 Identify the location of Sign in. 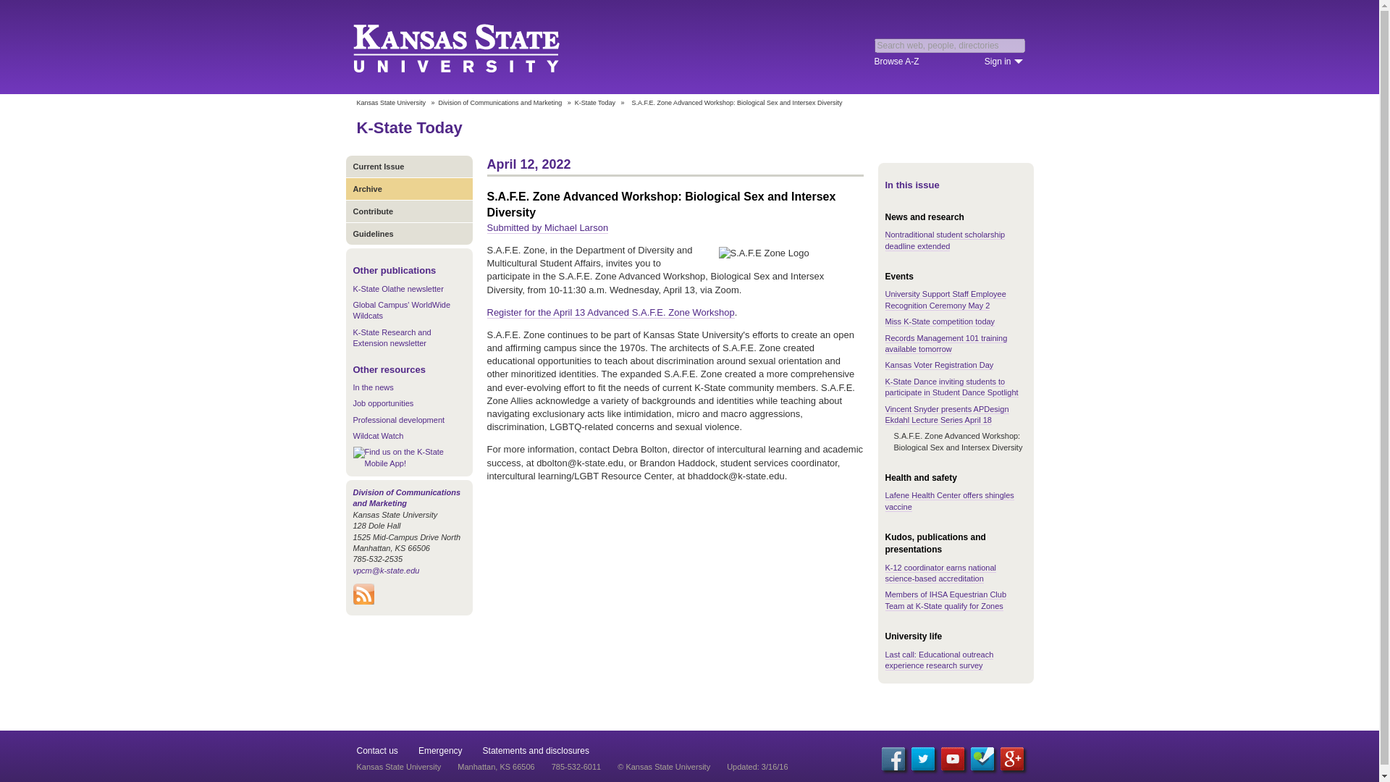
(1003, 61).